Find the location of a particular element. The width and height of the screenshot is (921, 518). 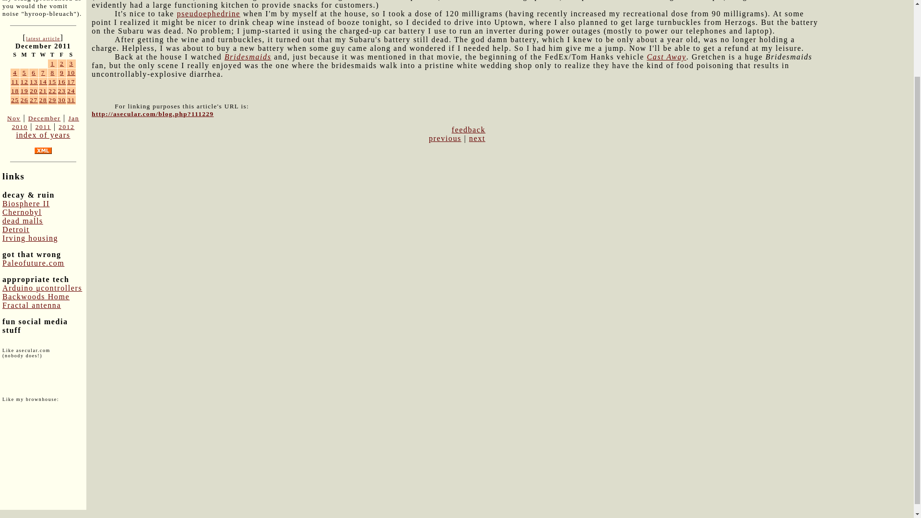

14 is located at coordinates (43, 82).